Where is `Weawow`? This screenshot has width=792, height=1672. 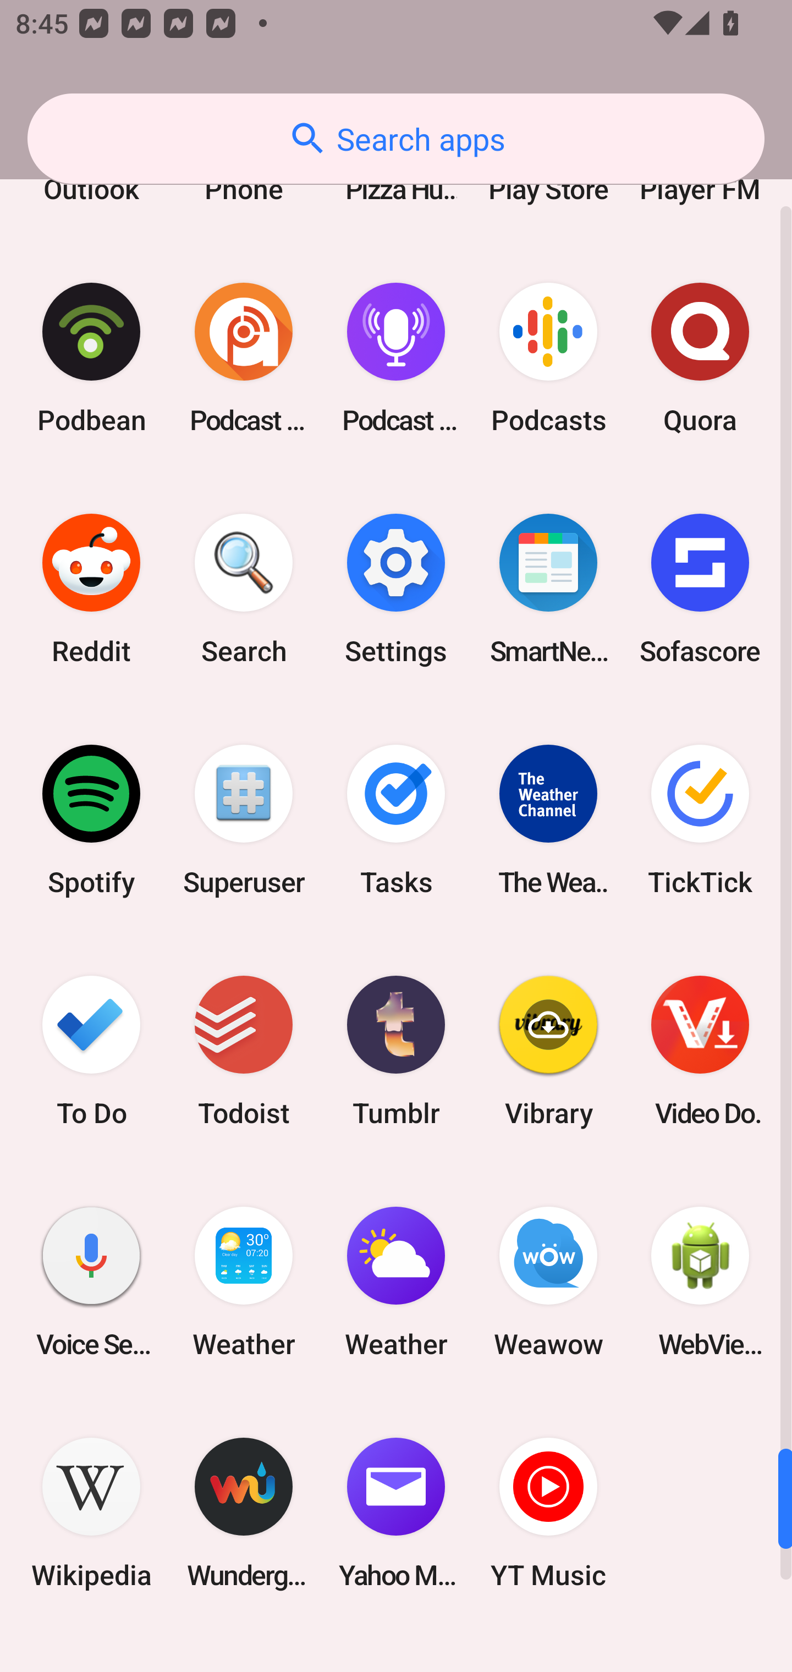 Weawow is located at coordinates (548, 1282).